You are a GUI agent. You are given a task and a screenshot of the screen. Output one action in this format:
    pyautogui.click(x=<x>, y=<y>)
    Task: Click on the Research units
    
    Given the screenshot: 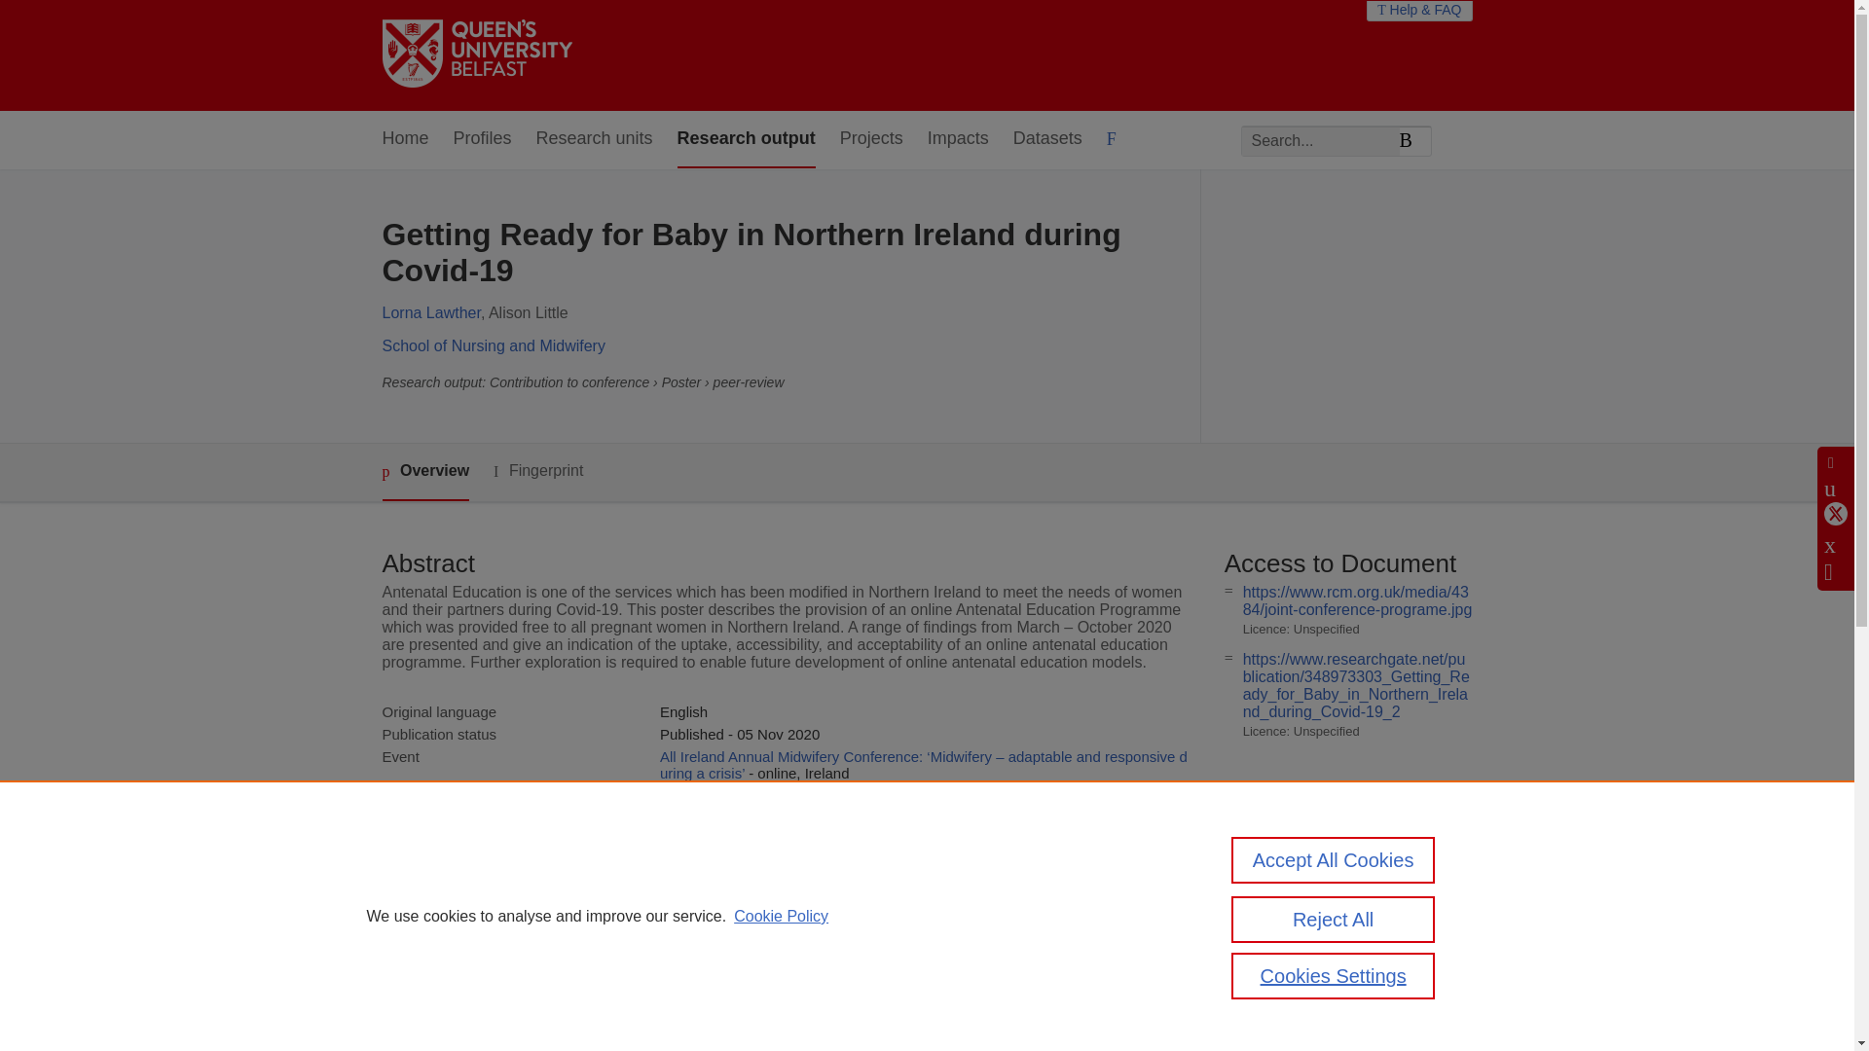 What is the action you would take?
    pyautogui.click(x=594, y=139)
    